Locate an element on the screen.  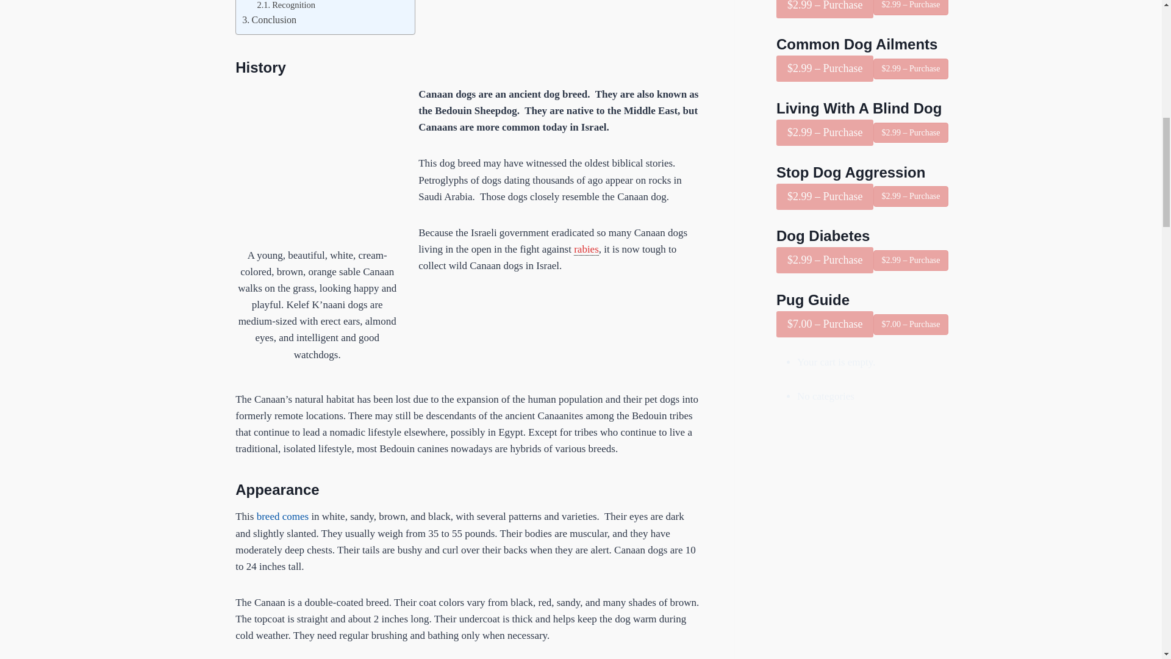
Conclusion is located at coordinates (269, 20).